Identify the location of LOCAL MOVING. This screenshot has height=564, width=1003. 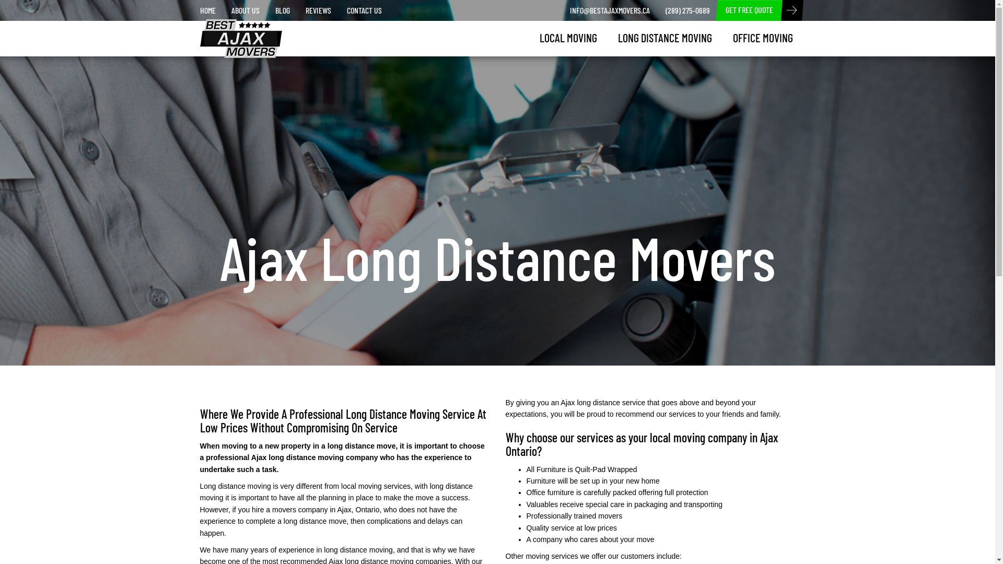
(568, 38).